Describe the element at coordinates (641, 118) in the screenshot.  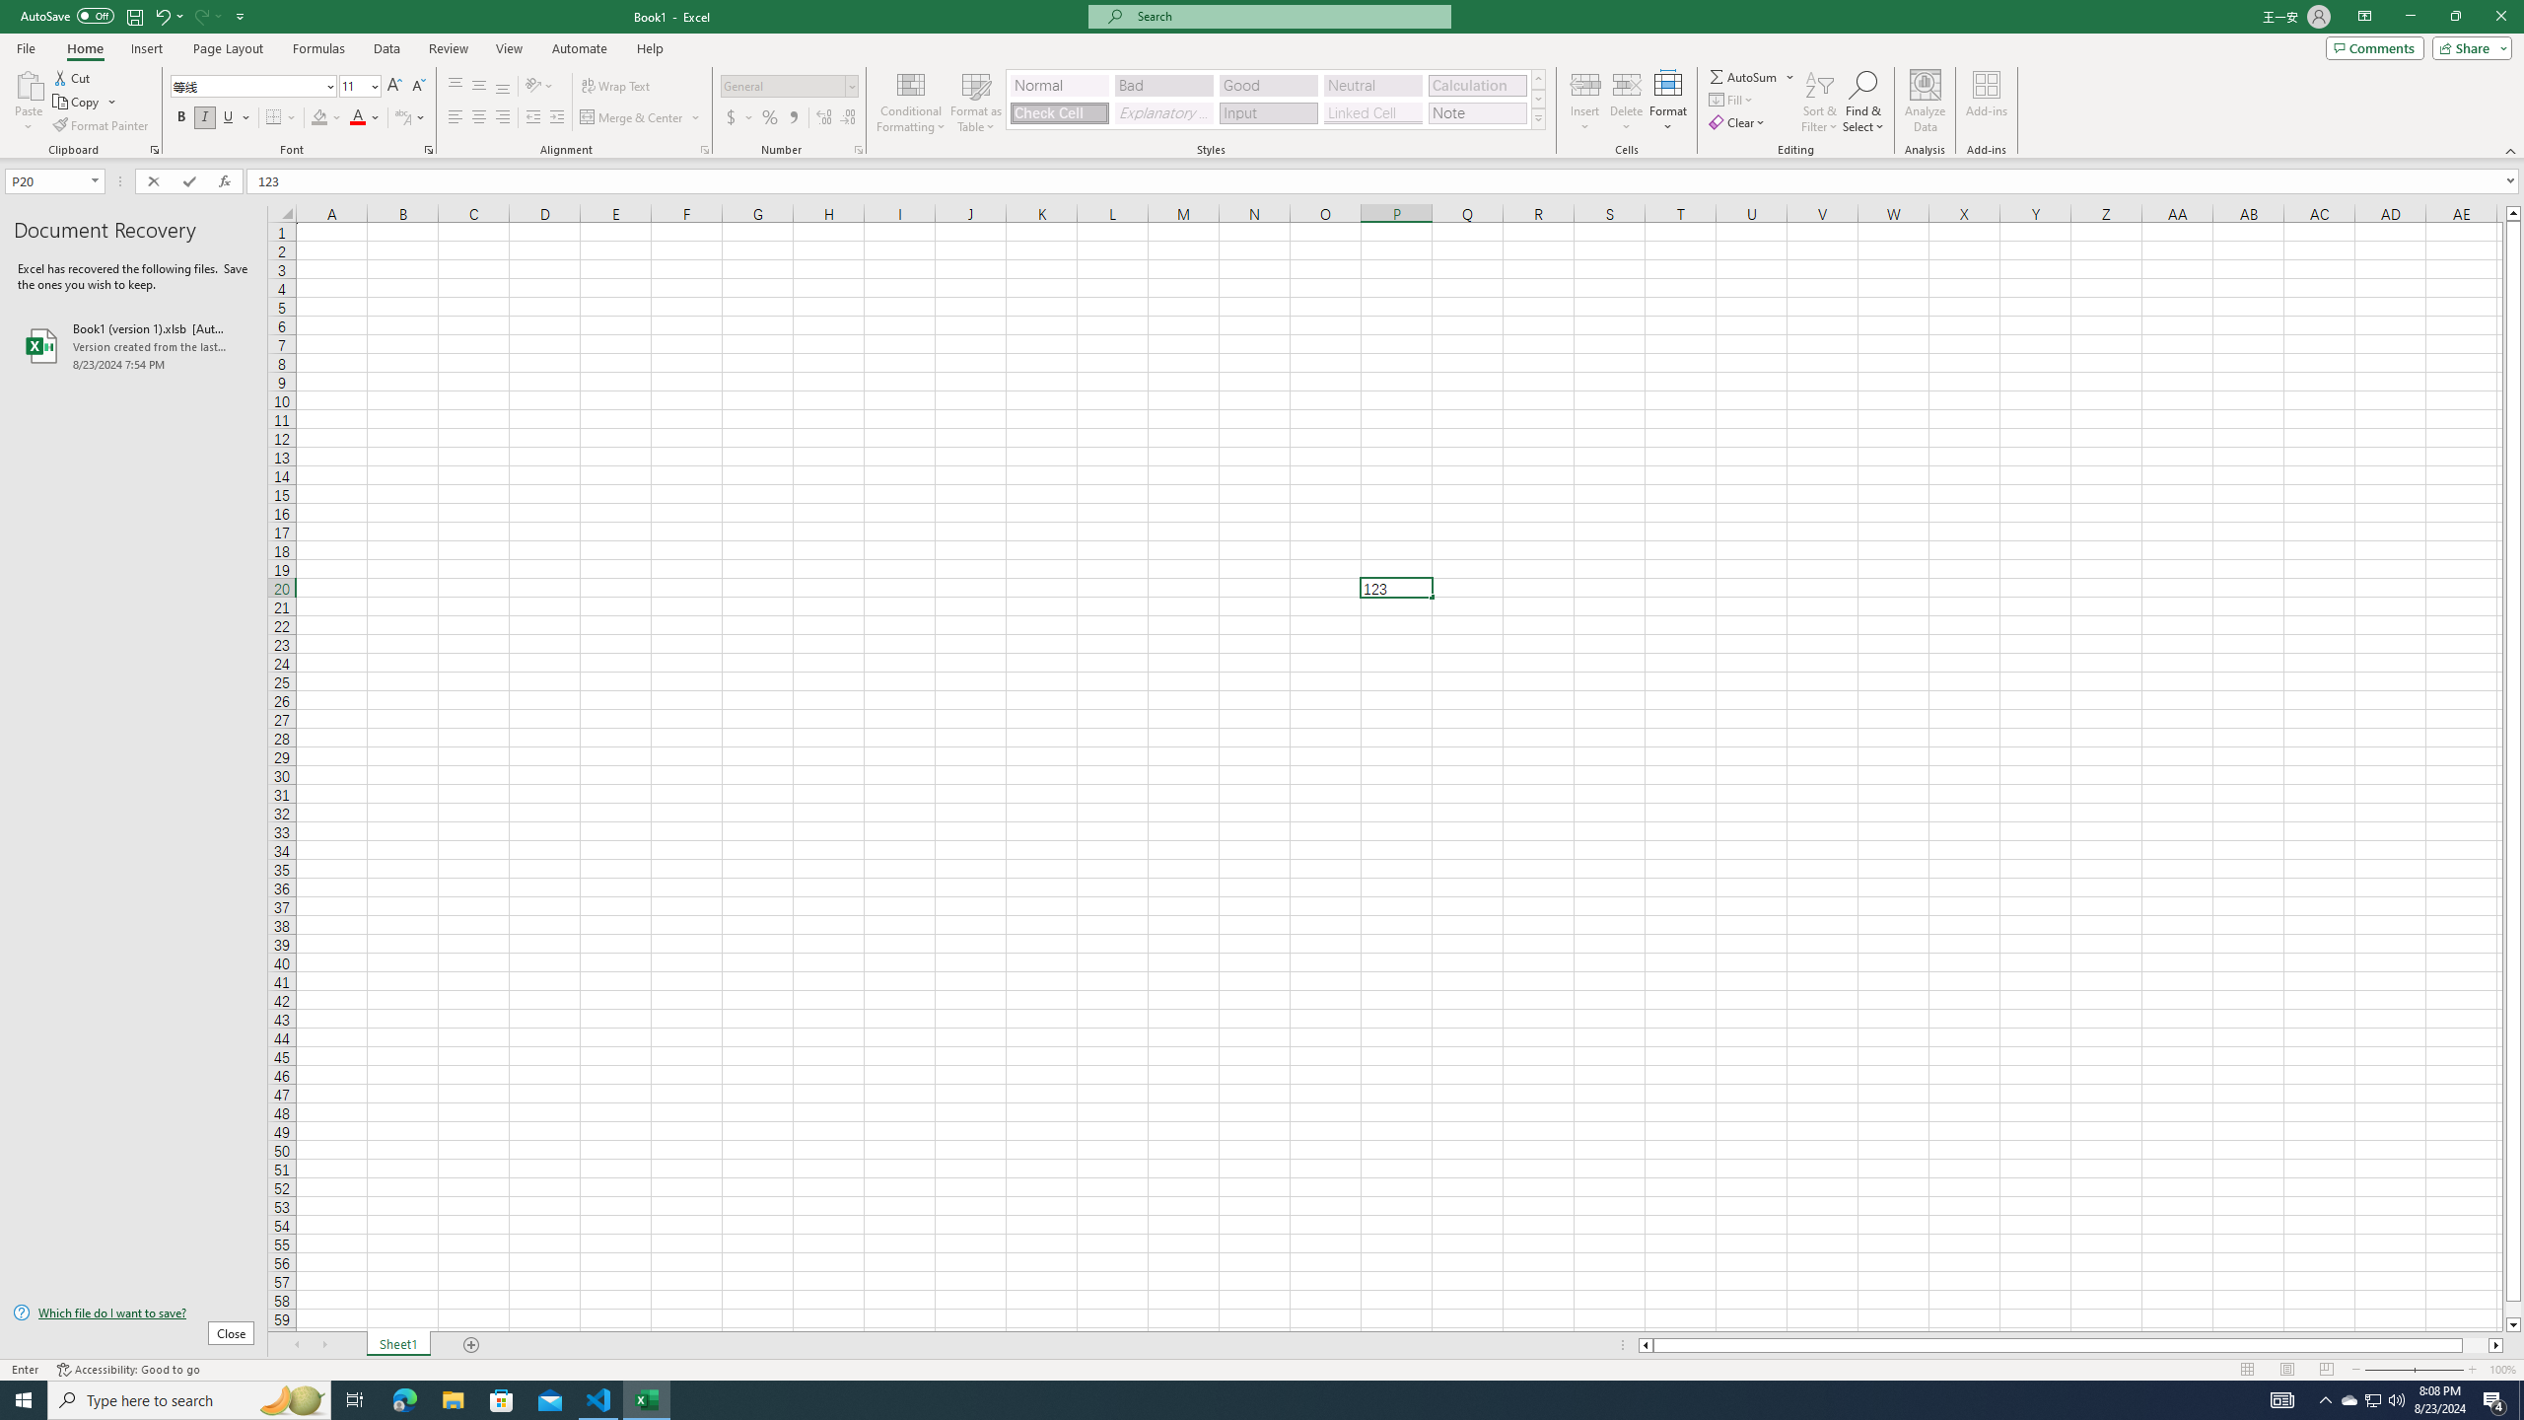
I see `Merge & Center` at that location.